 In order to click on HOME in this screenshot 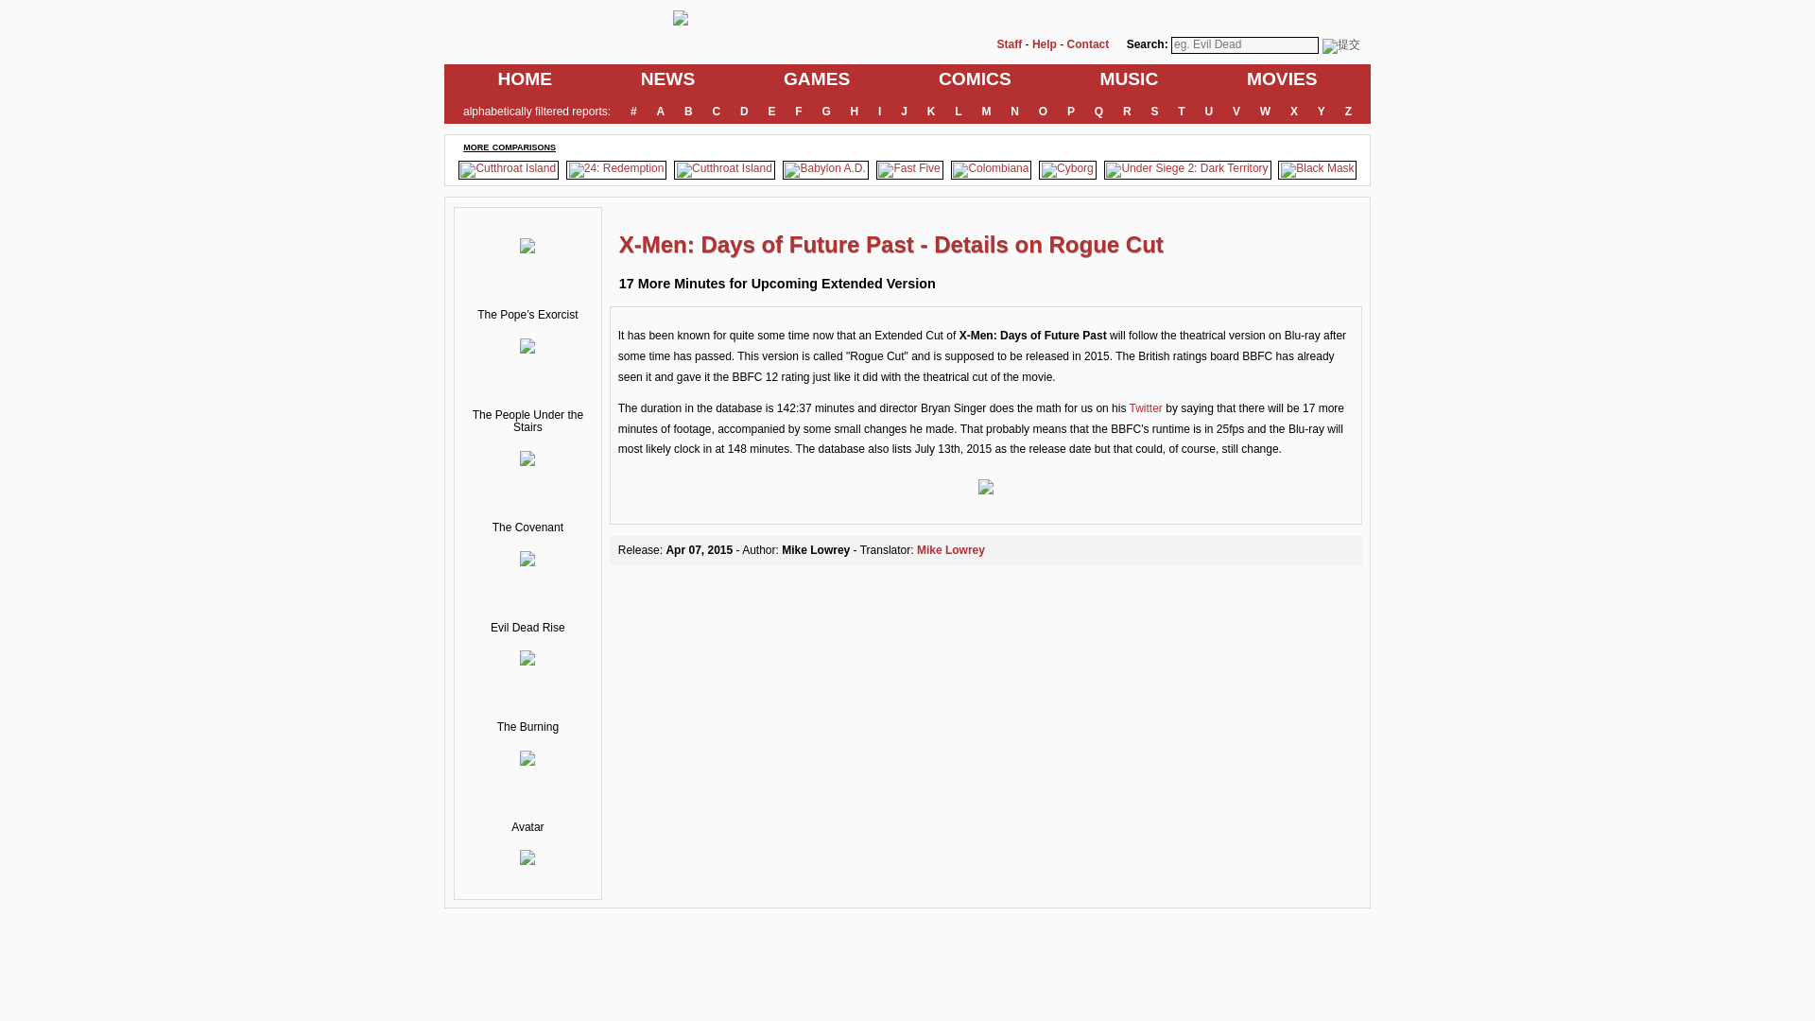, I will do `click(526, 79)`.